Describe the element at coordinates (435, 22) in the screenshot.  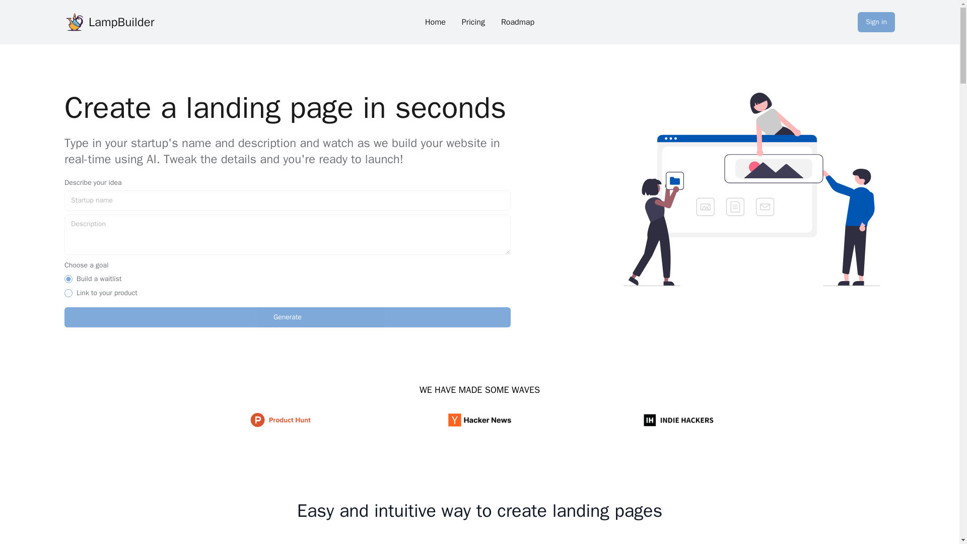
I see `Home` at that location.